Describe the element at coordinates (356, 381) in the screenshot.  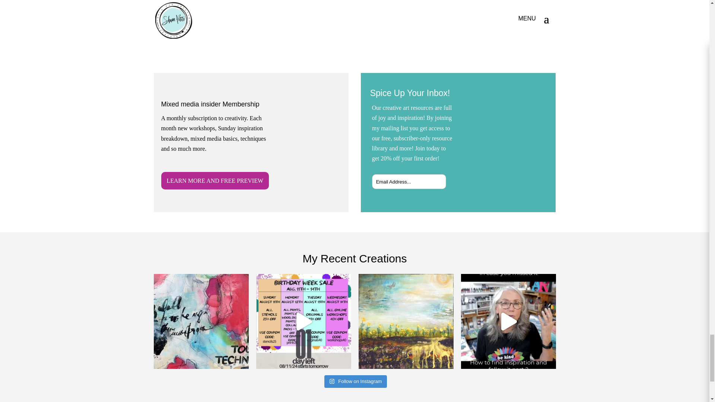
I see `Follow on Instagram` at that location.